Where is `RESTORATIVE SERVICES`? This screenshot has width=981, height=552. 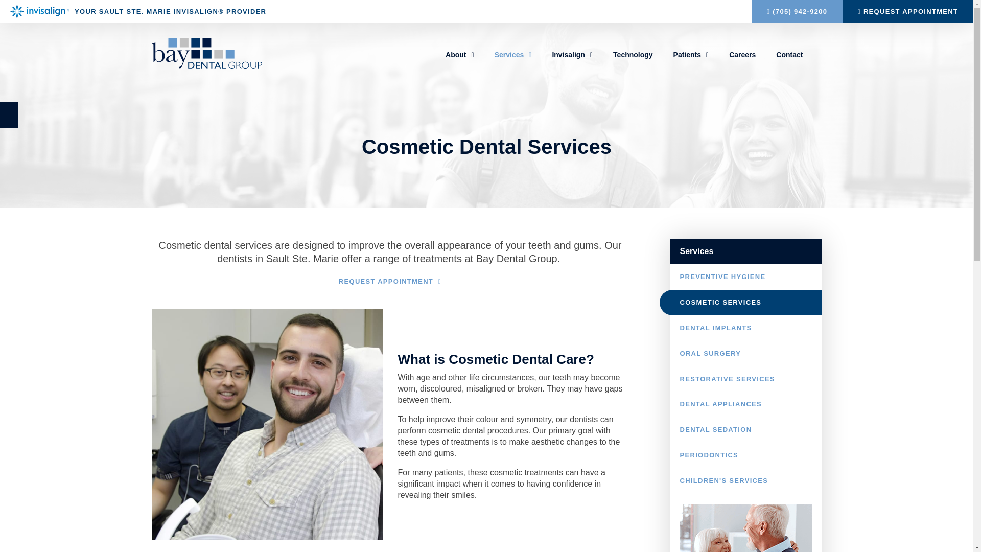 RESTORATIVE SERVICES is located at coordinates (745, 379).